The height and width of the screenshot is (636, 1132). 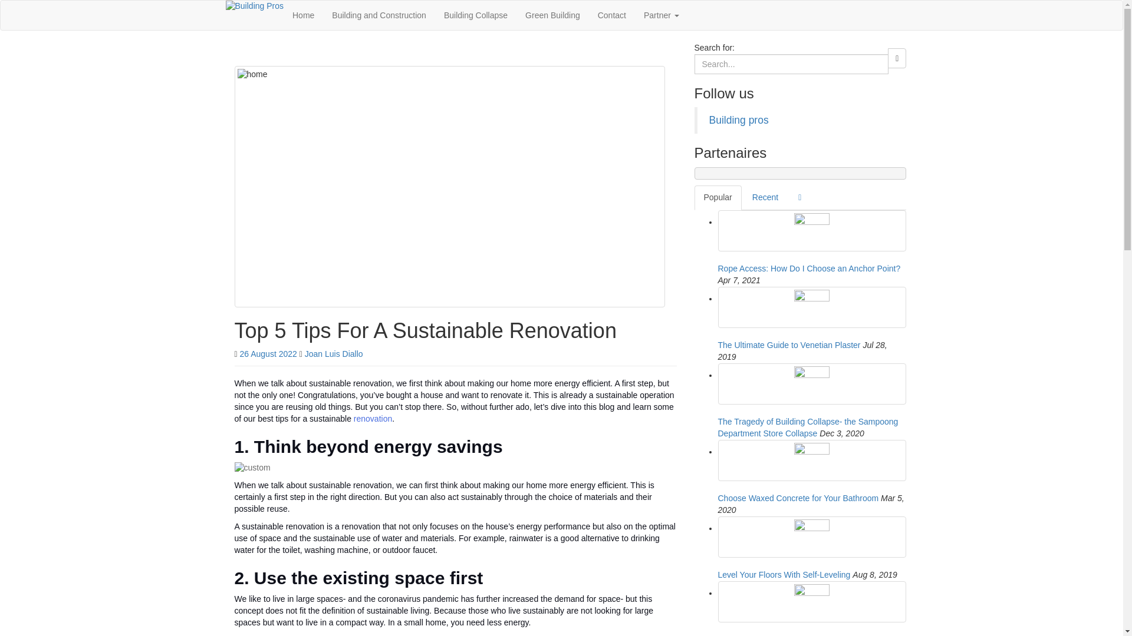 I want to click on Search, so click(x=897, y=58).